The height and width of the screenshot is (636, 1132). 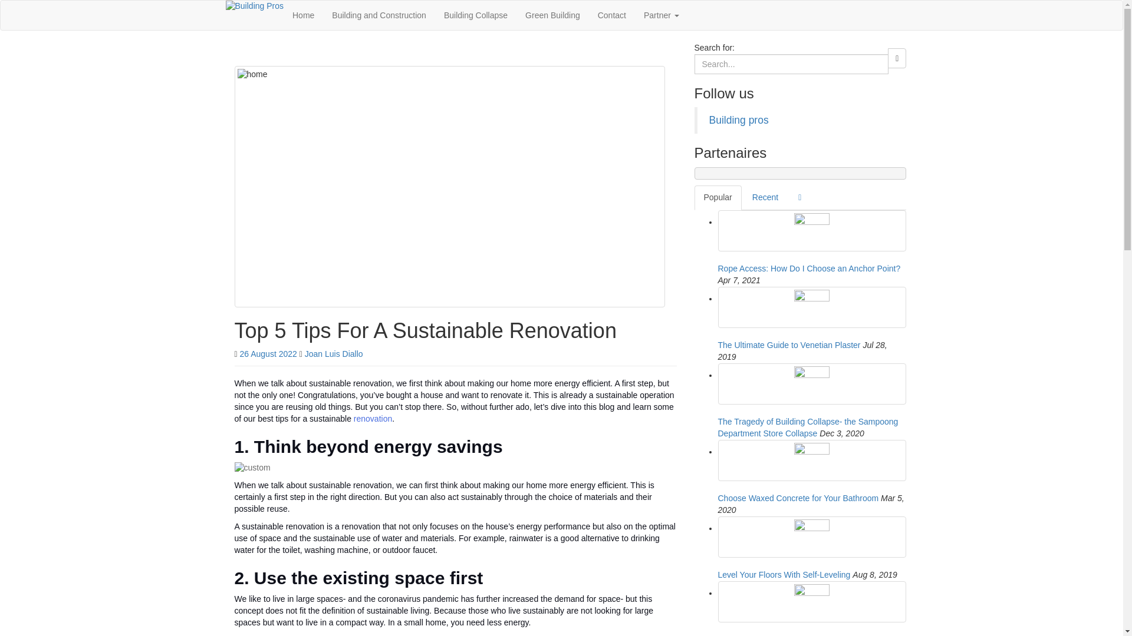 I want to click on Search, so click(x=897, y=58).